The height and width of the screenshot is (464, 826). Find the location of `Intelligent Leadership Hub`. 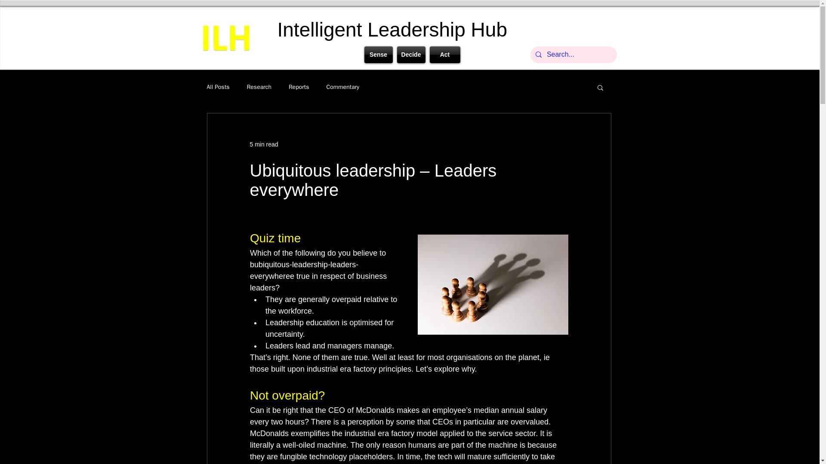

Intelligent Leadership Hub is located at coordinates (391, 30).